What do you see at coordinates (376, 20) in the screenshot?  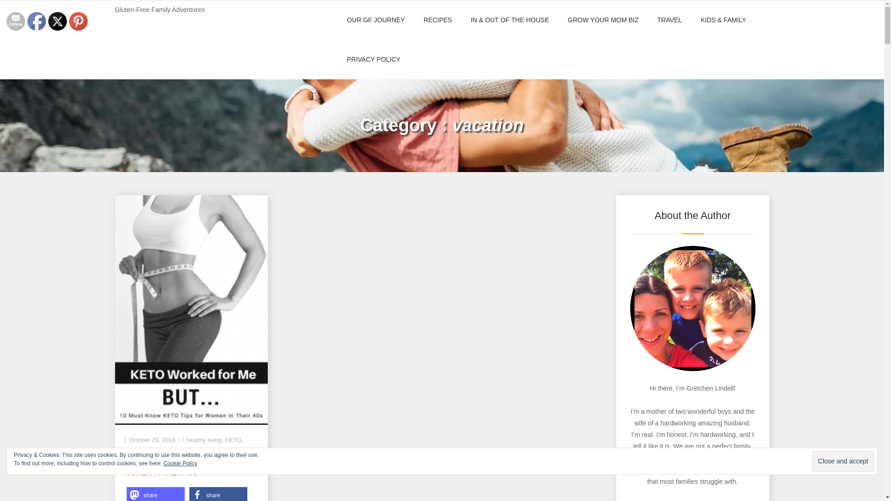 I see `OUR GF JOURNEY` at bounding box center [376, 20].